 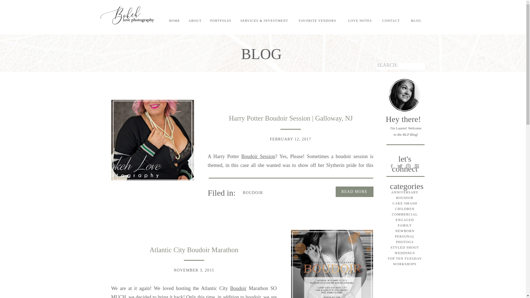 I want to click on ENGAGED, so click(x=405, y=220).